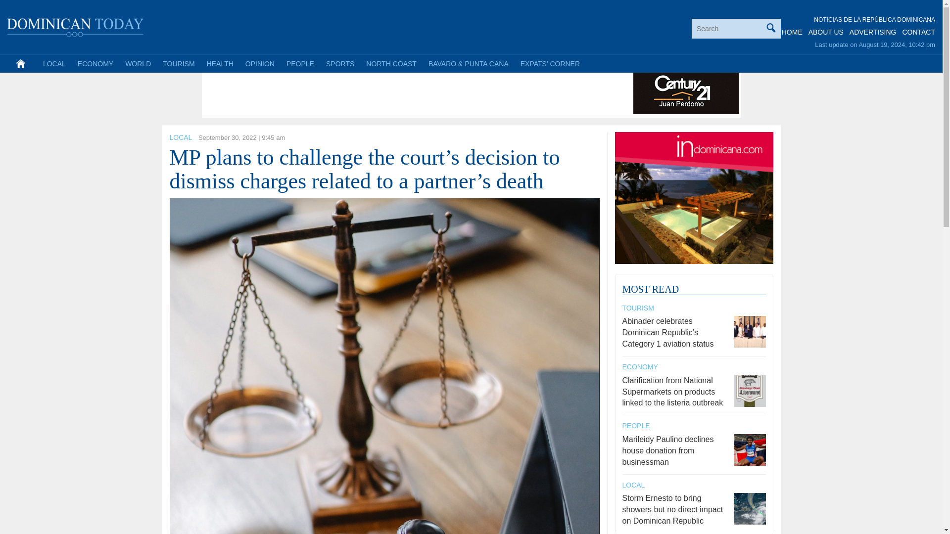 The width and height of the screenshot is (950, 534). What do you see at coordinates (180, 137) in the screenshot?
I see `LOCAL` at bounding box center [180, 137].